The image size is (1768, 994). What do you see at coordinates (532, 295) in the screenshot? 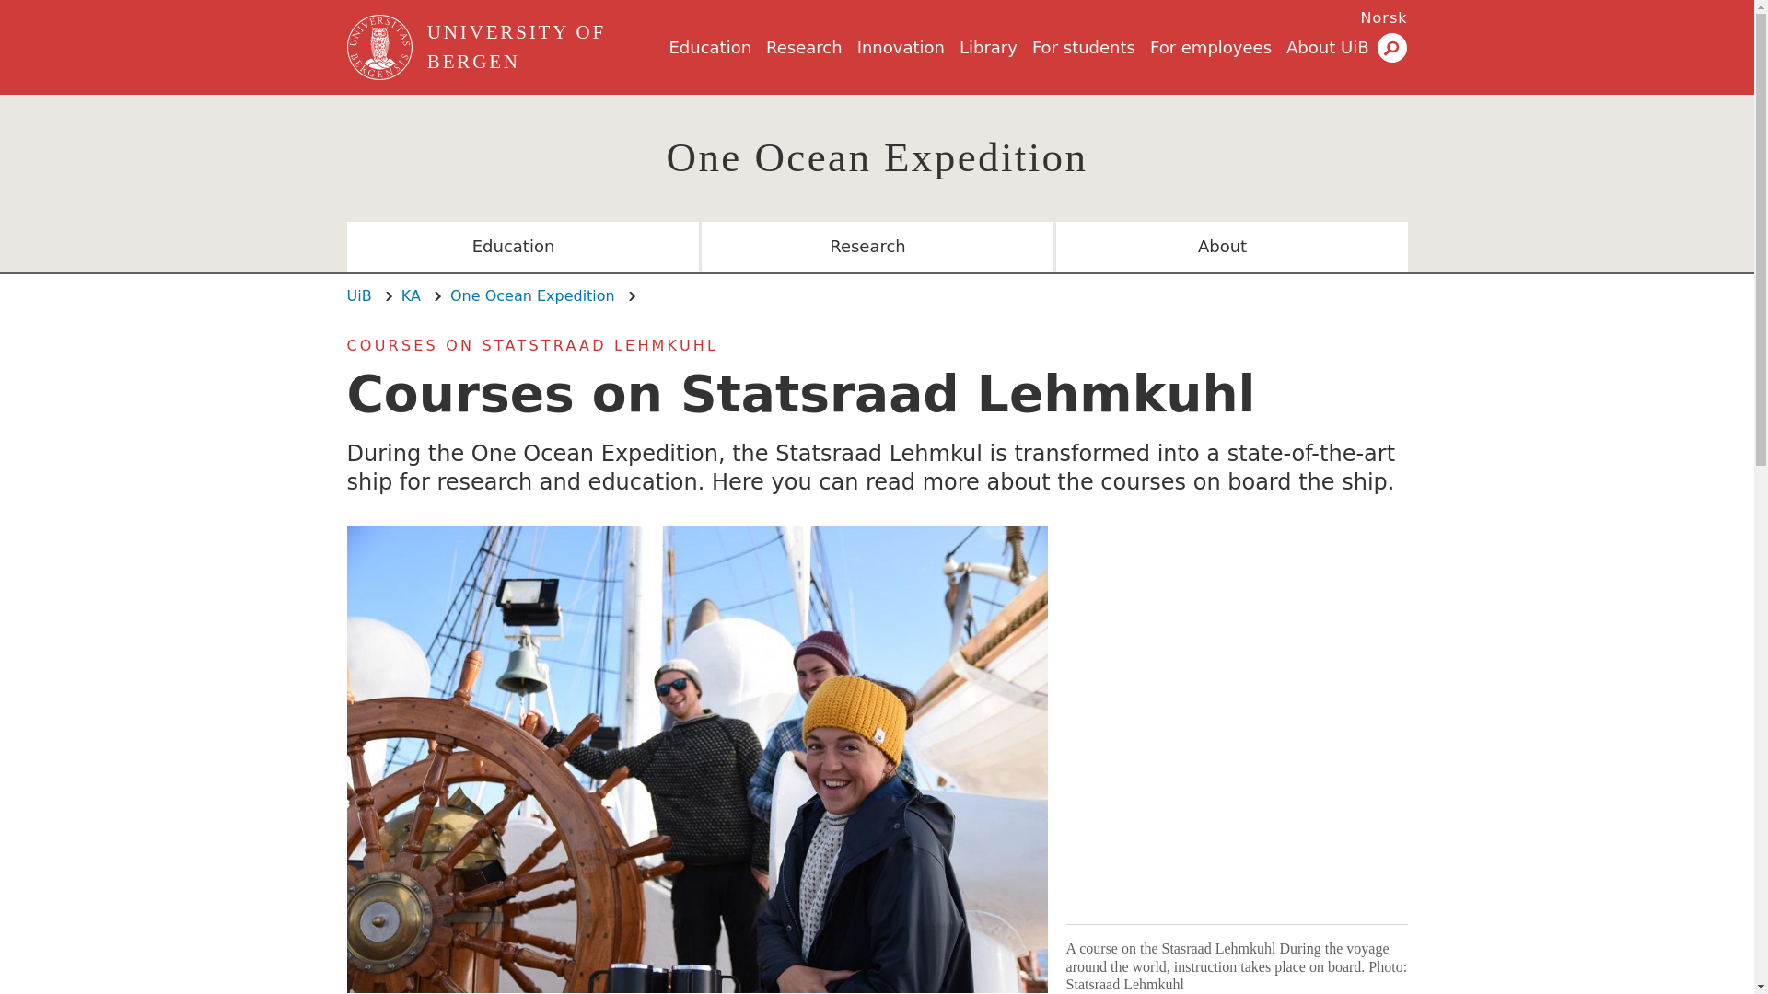
I see `One Ocean Expedition` at bounding box center [532, 295].